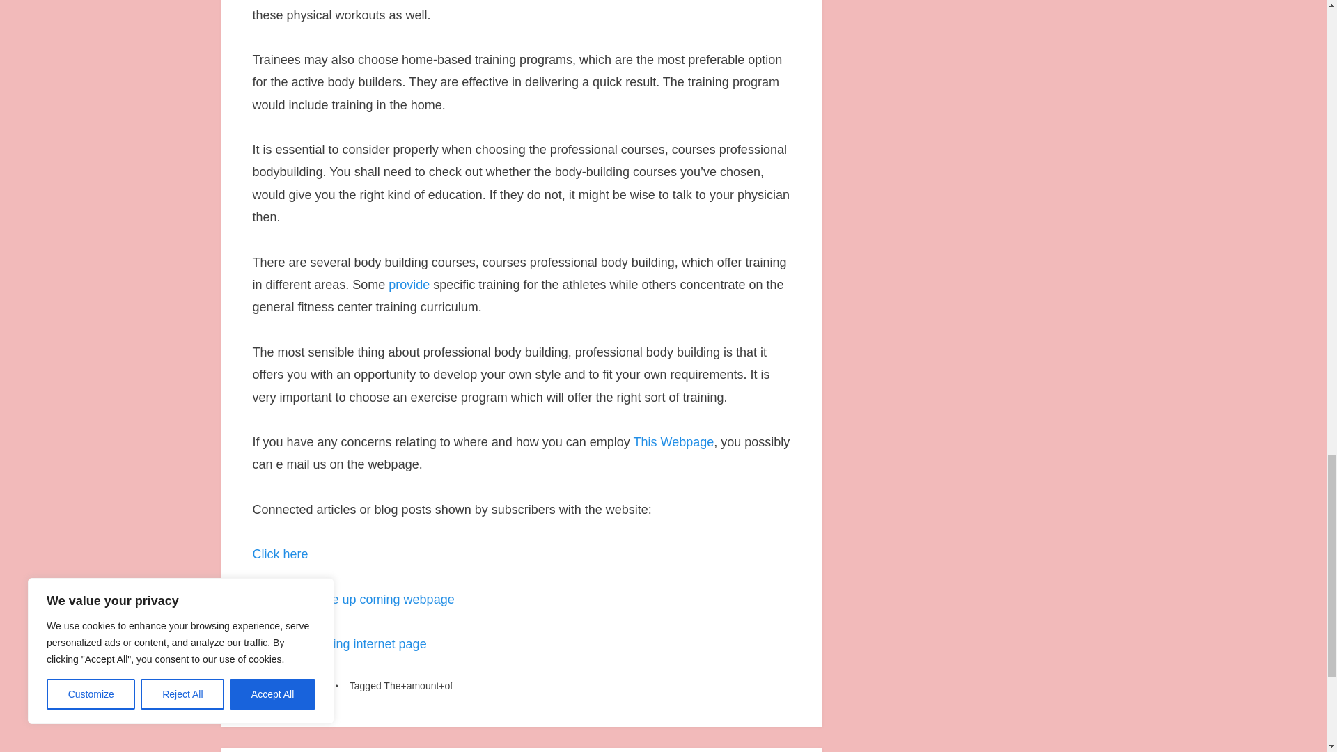  What do you see at coordinates (339, 643) in the screenshot?
I see `click the following internet page` at bounding box center [339, 643].